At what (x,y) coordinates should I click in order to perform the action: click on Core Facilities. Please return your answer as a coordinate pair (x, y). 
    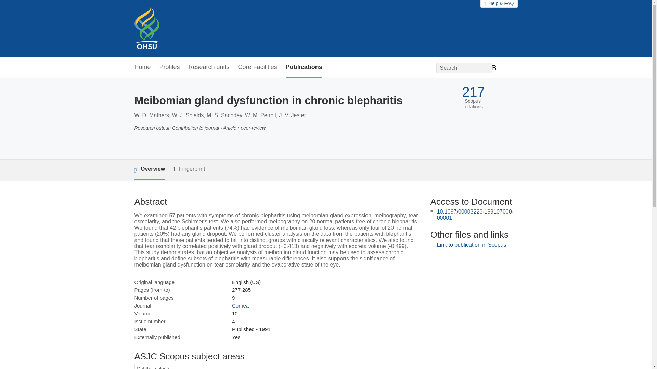
    Looking at the image, I should click on (257, 67).